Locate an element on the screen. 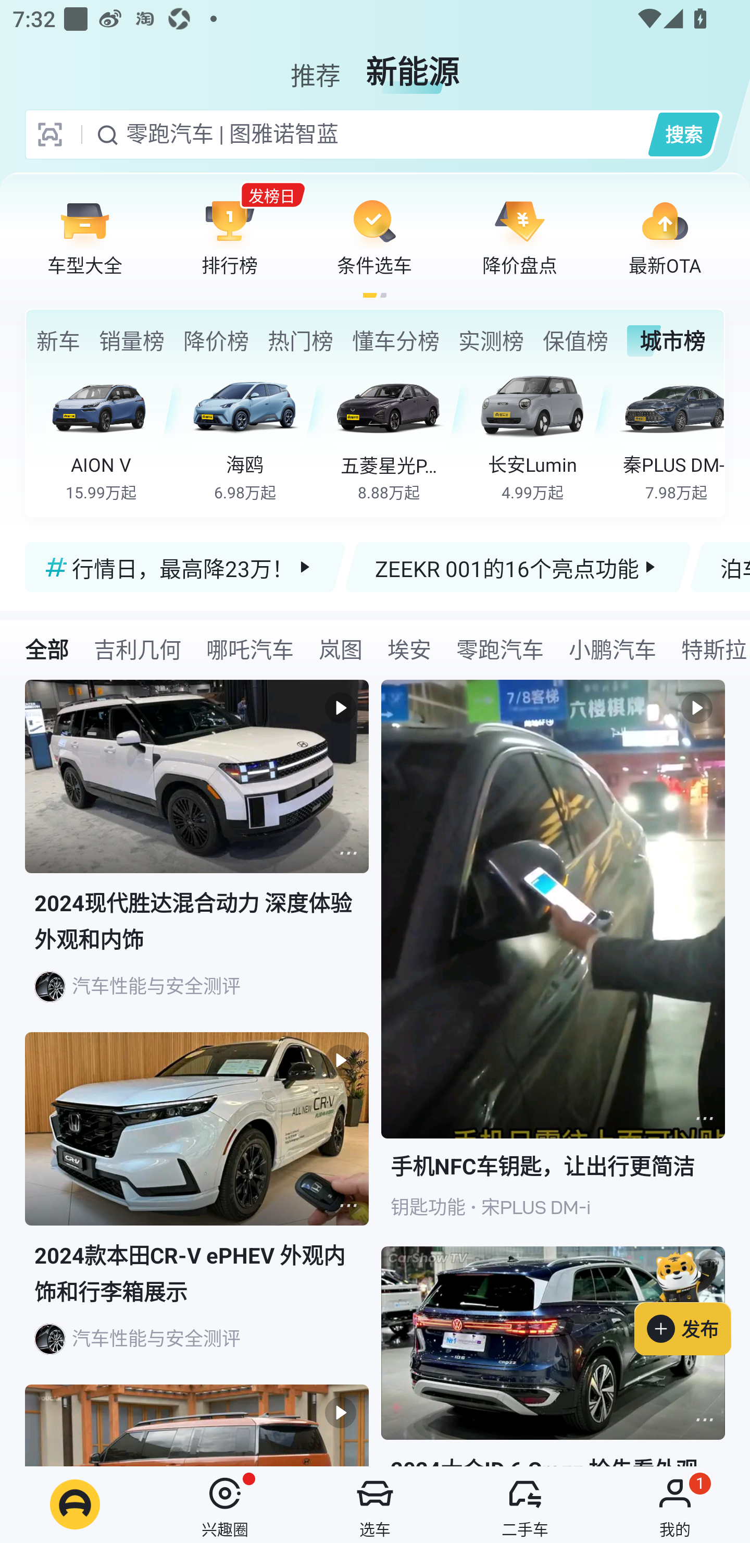 The height and width of the screenshot is (1543, 750). 销量榜 is located at coordinates (131, 341).